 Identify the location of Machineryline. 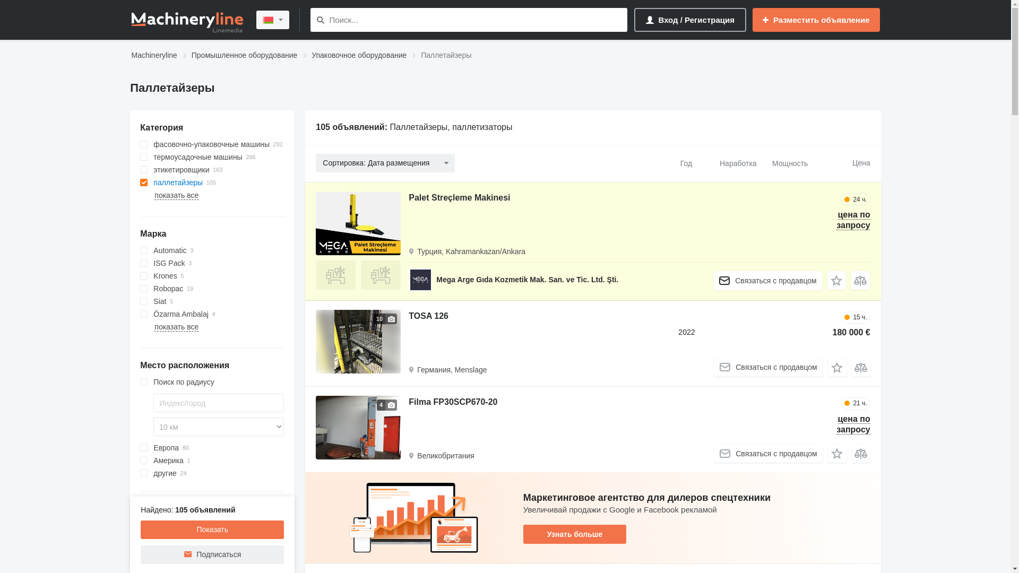
(154, 56).